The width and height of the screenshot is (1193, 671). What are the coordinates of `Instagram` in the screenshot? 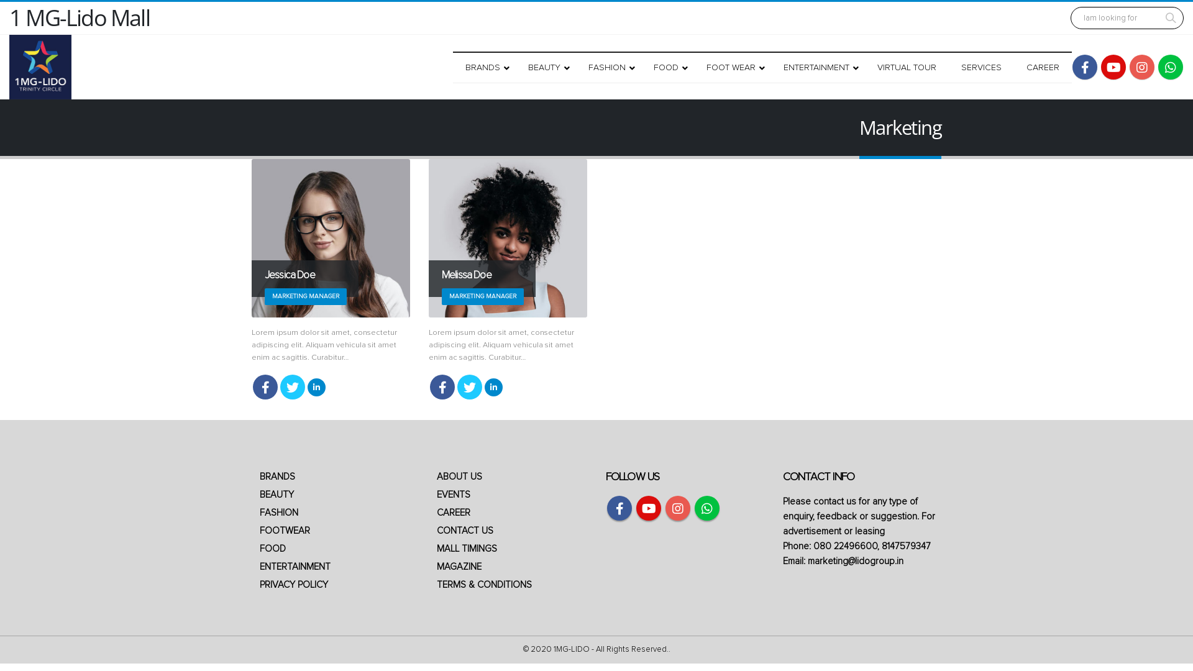 It's located at (678, 508).